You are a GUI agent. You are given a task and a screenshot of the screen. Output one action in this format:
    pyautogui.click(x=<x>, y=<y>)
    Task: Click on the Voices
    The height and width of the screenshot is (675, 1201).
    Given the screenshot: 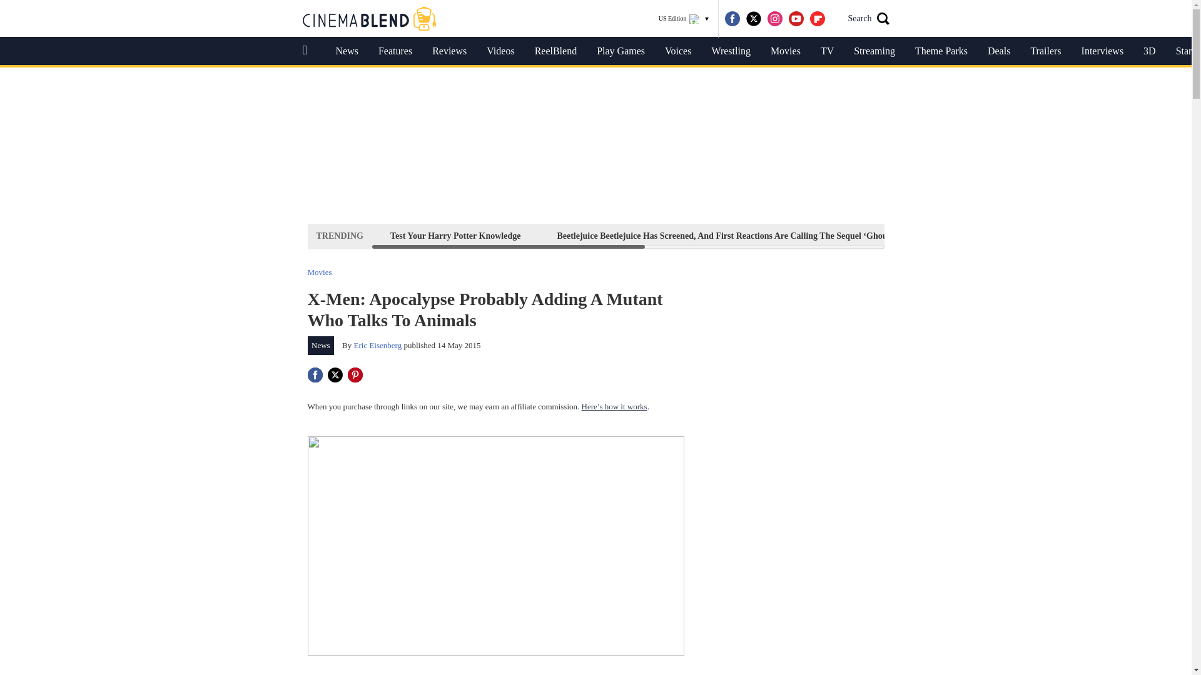 What is the action you would take?
    pyautogui.click(x=678, y=51)
    